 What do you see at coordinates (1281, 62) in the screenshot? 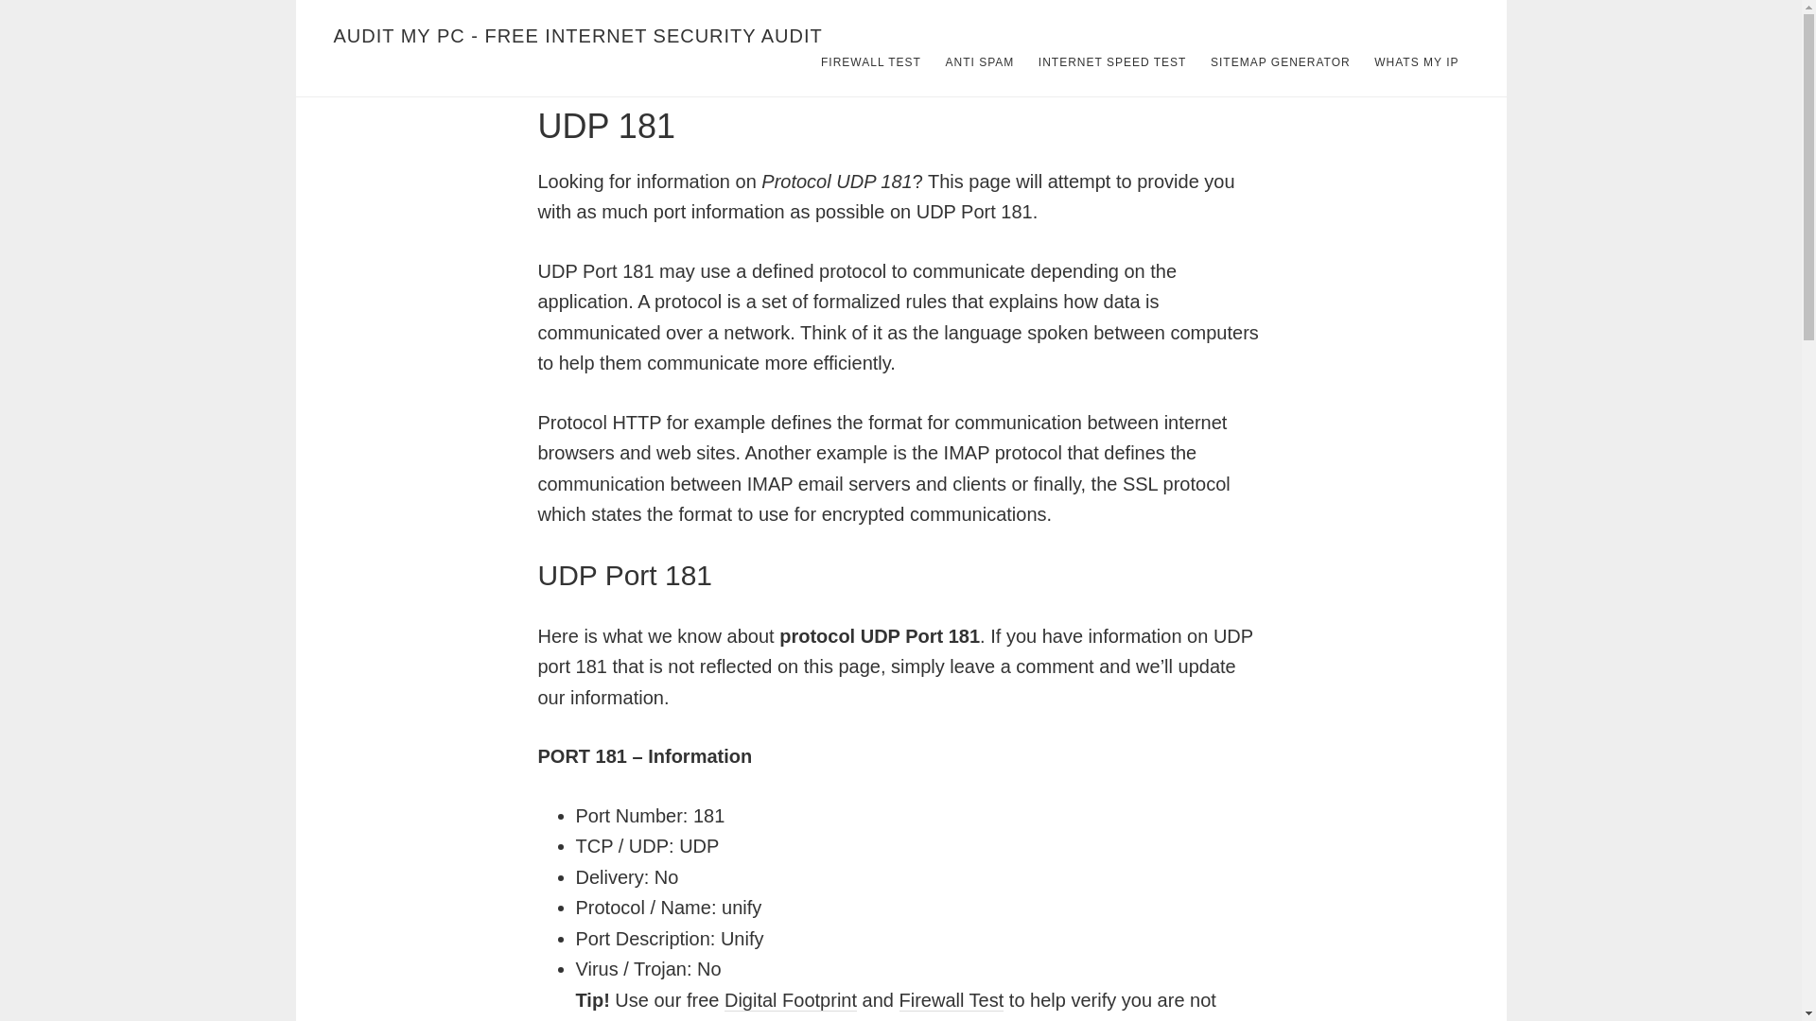
I see `SITEMAP GENERATOR` at bounding box center [1281, 62].